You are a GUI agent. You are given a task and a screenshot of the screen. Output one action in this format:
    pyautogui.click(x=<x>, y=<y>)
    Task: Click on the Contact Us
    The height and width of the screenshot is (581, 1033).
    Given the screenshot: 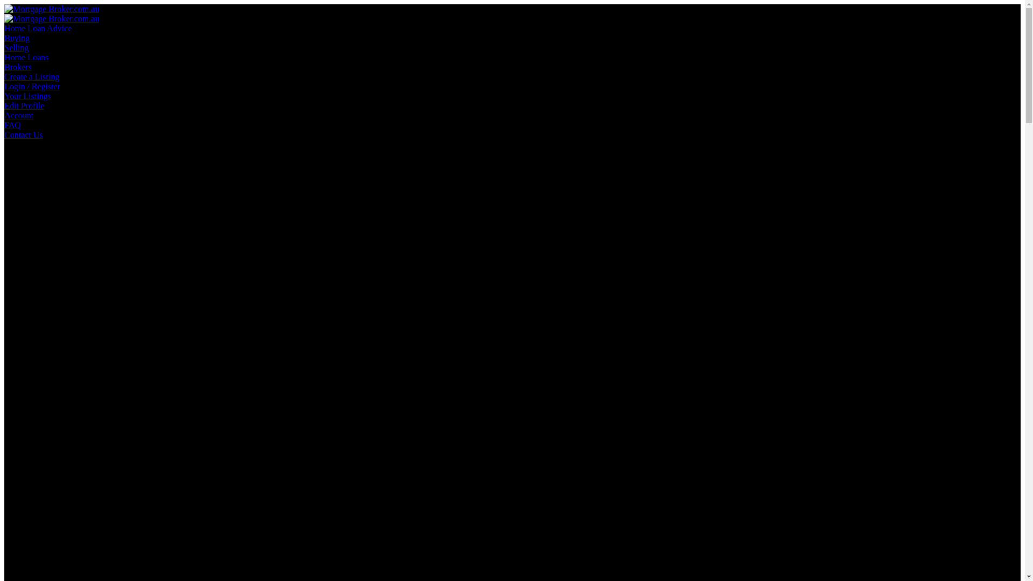 What is the action you would take?
    pyautogui.click(x=24, y=134)
    